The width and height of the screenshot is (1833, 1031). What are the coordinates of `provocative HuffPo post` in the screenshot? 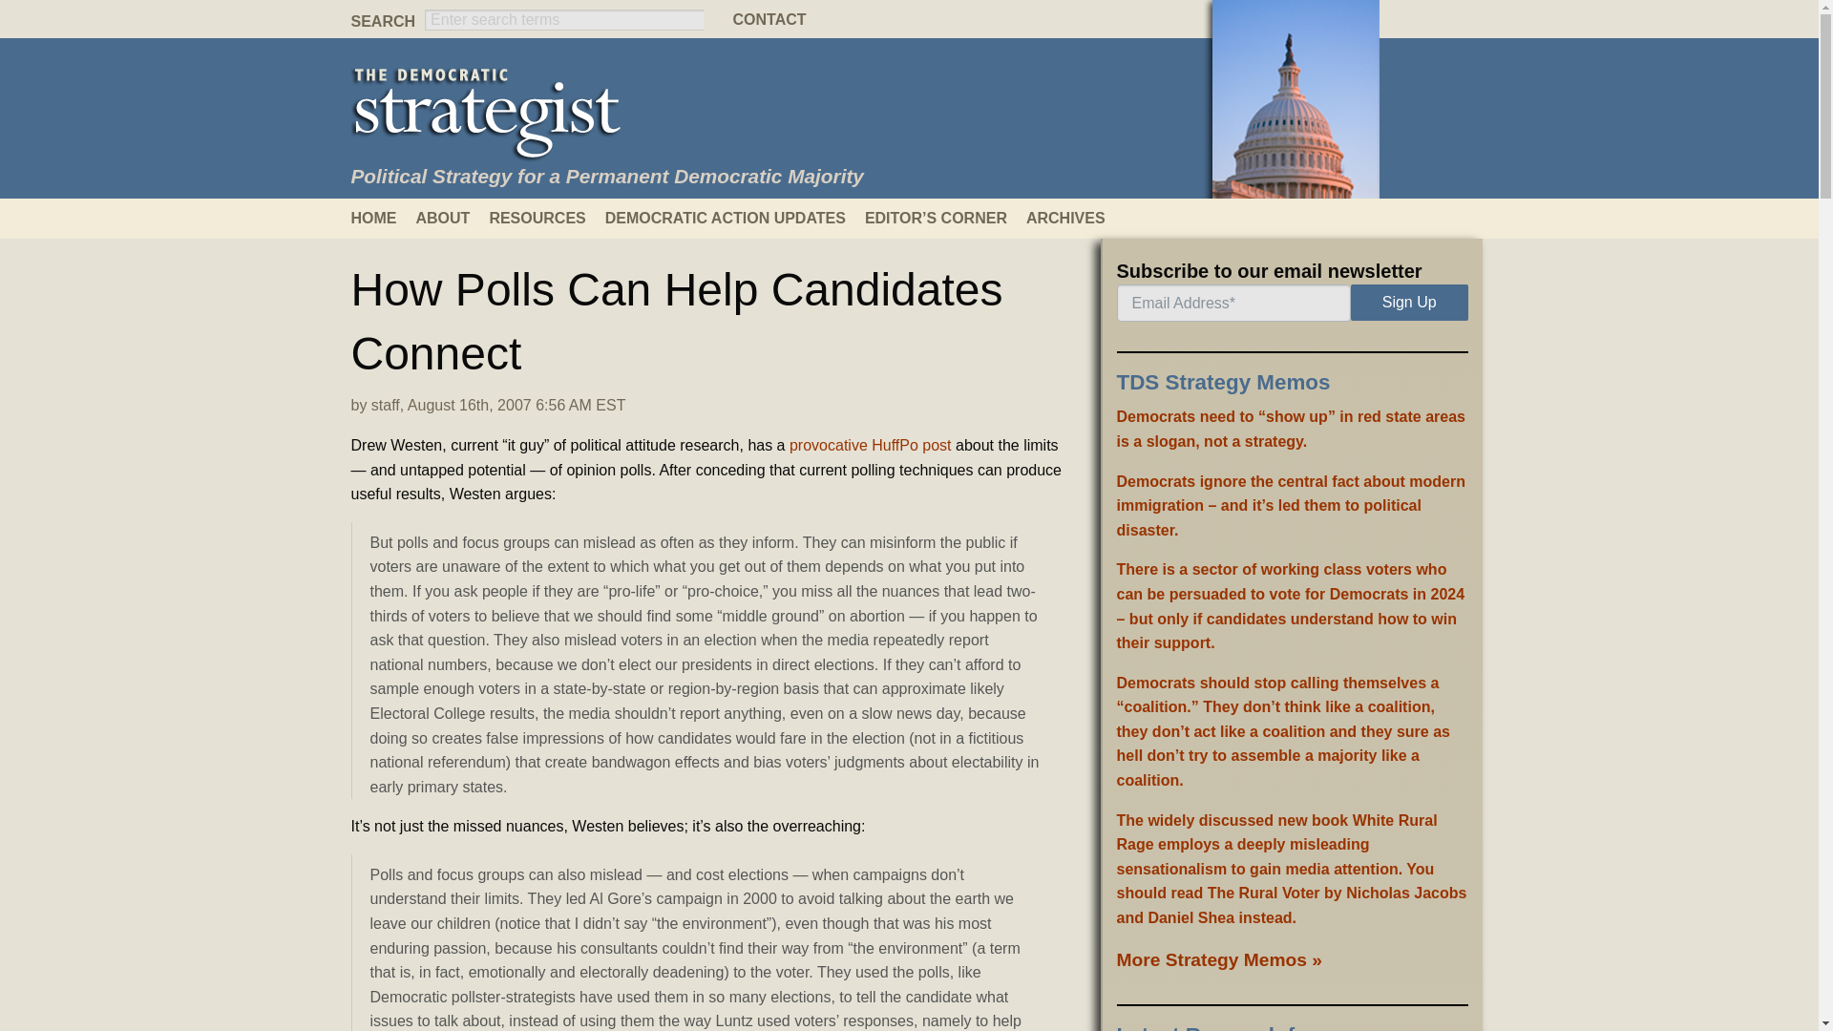 It's located at (871, 445).